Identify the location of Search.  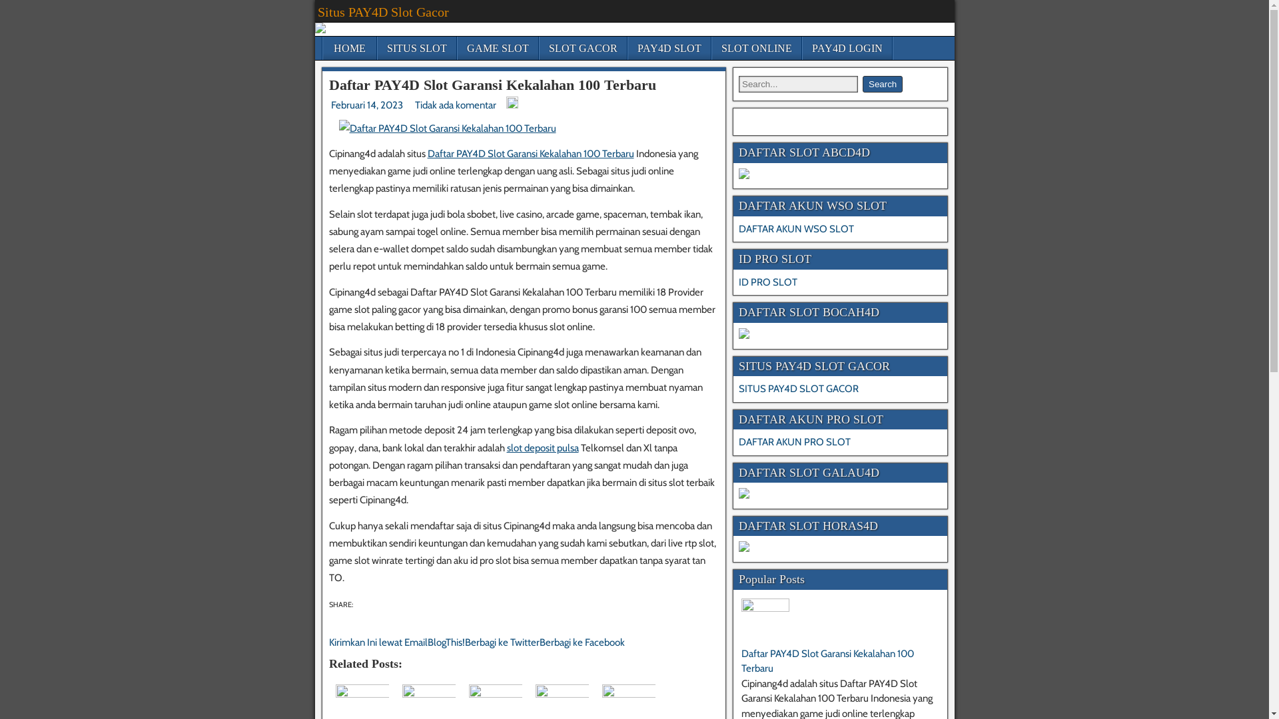
(883, 84).